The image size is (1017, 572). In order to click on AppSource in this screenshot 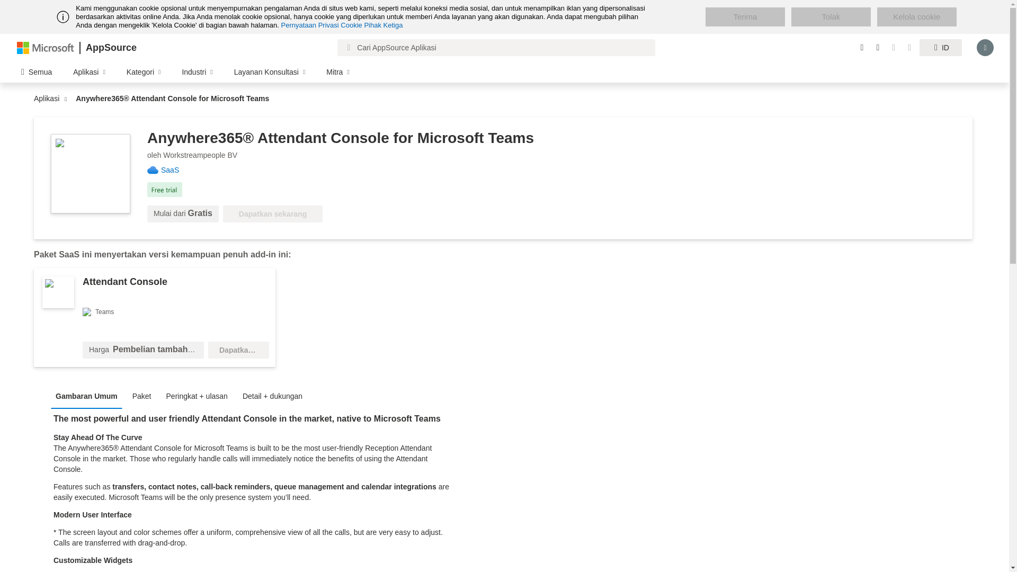, I will do `click(111, 48)`.